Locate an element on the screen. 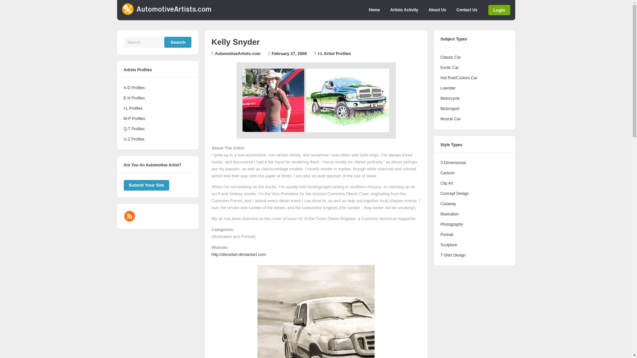 The width and height of the screenshot is (637, 358). I-L Artist Profiles is located at coordinates (133, 108).